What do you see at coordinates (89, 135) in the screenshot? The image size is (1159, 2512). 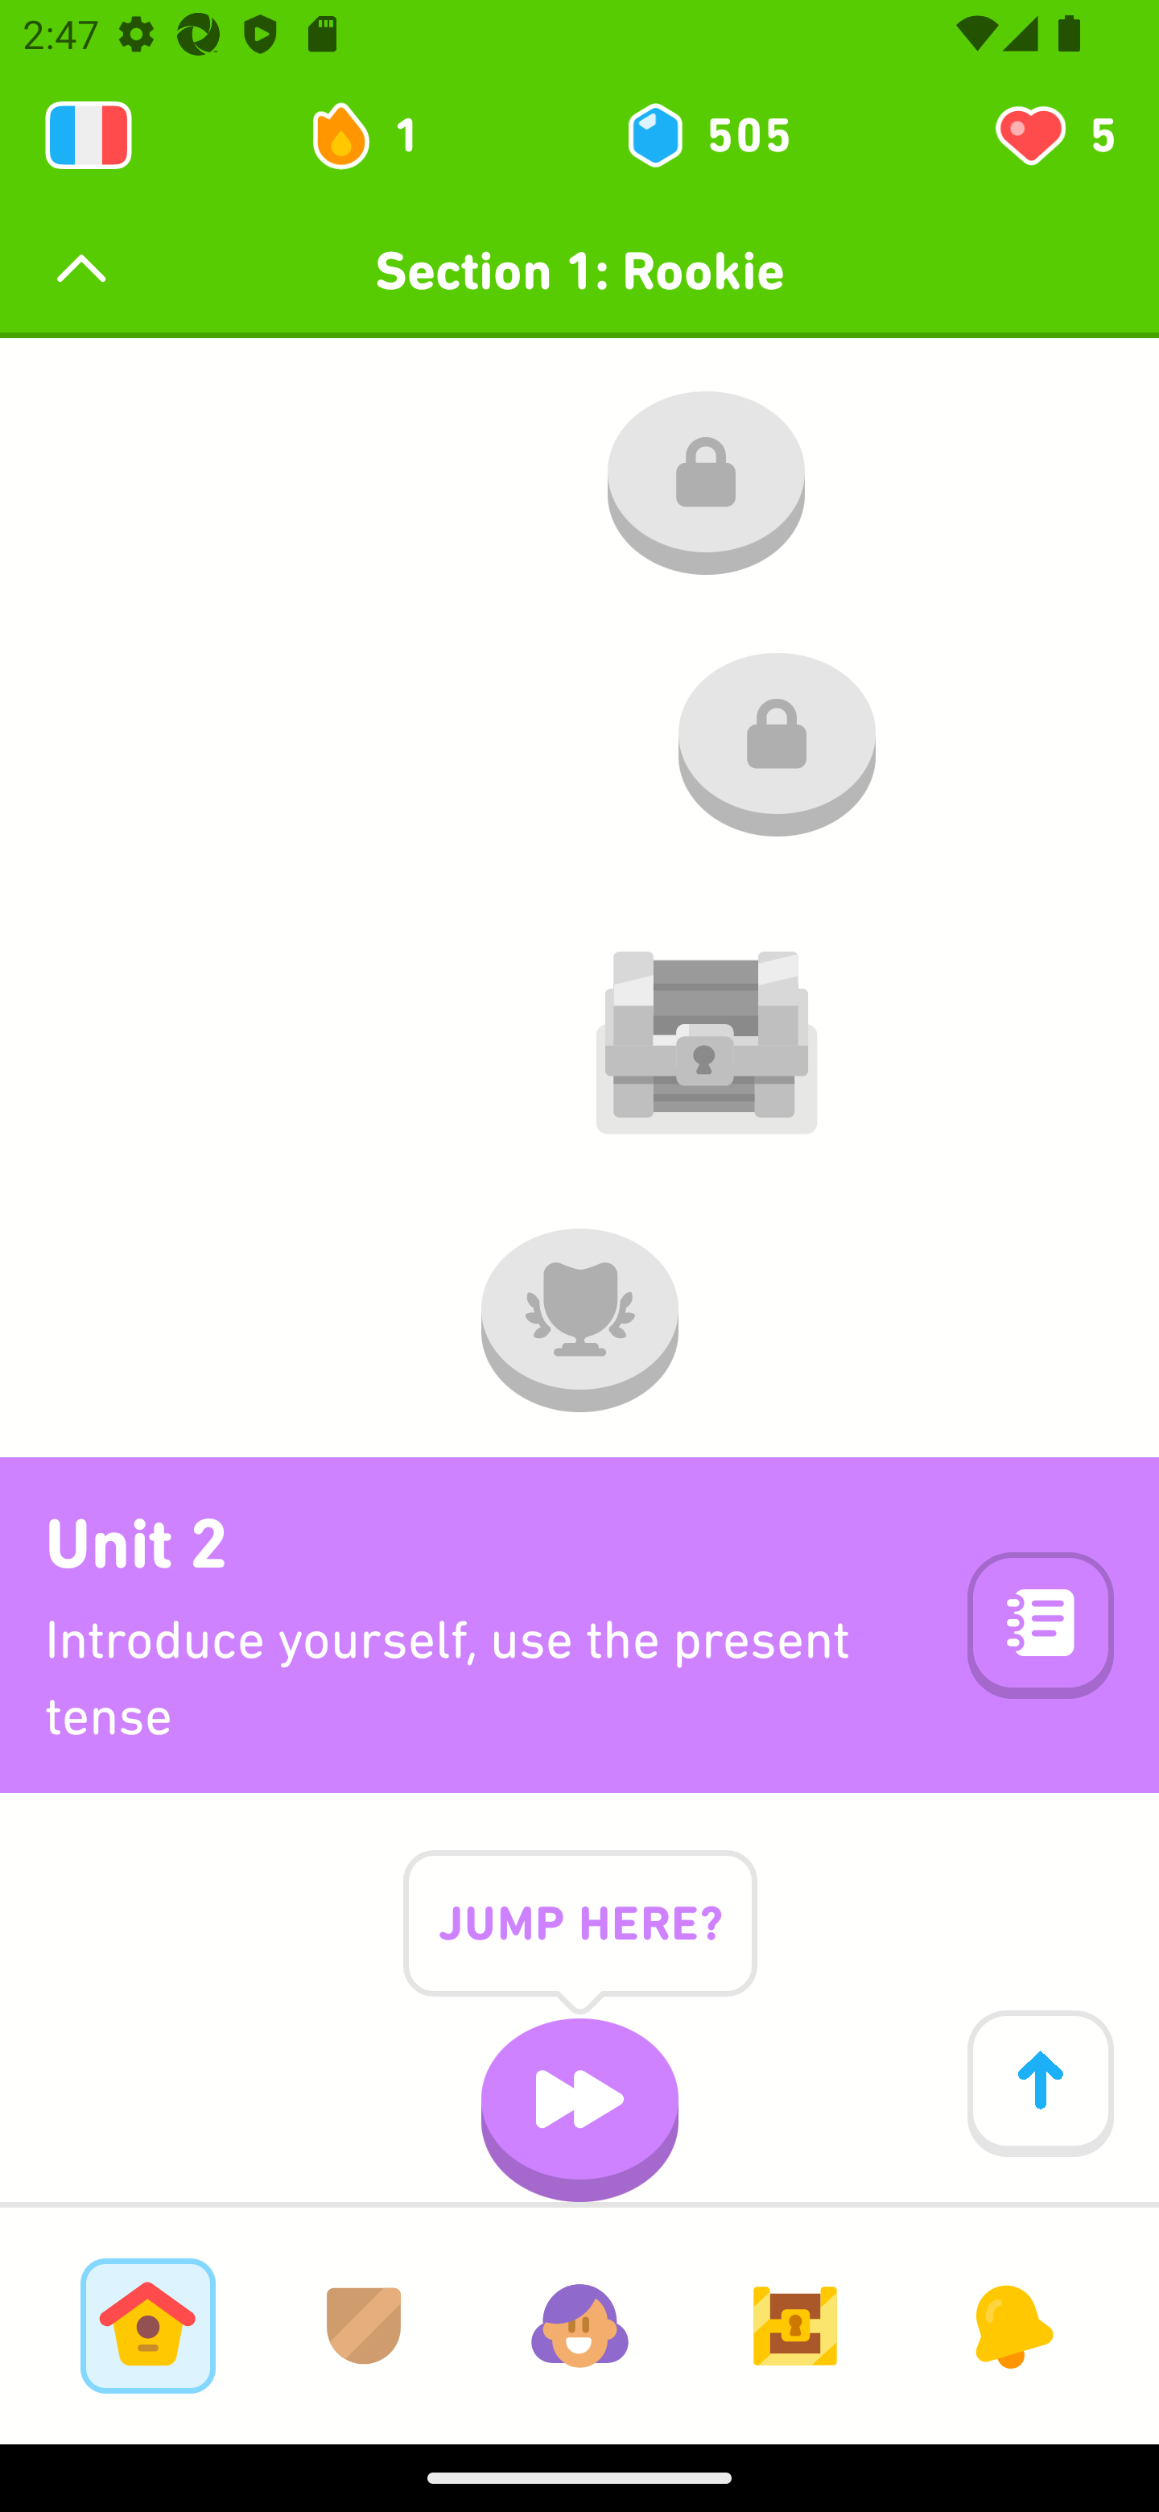 I see `Learning 2131888976` at bounding box center [89, 135].